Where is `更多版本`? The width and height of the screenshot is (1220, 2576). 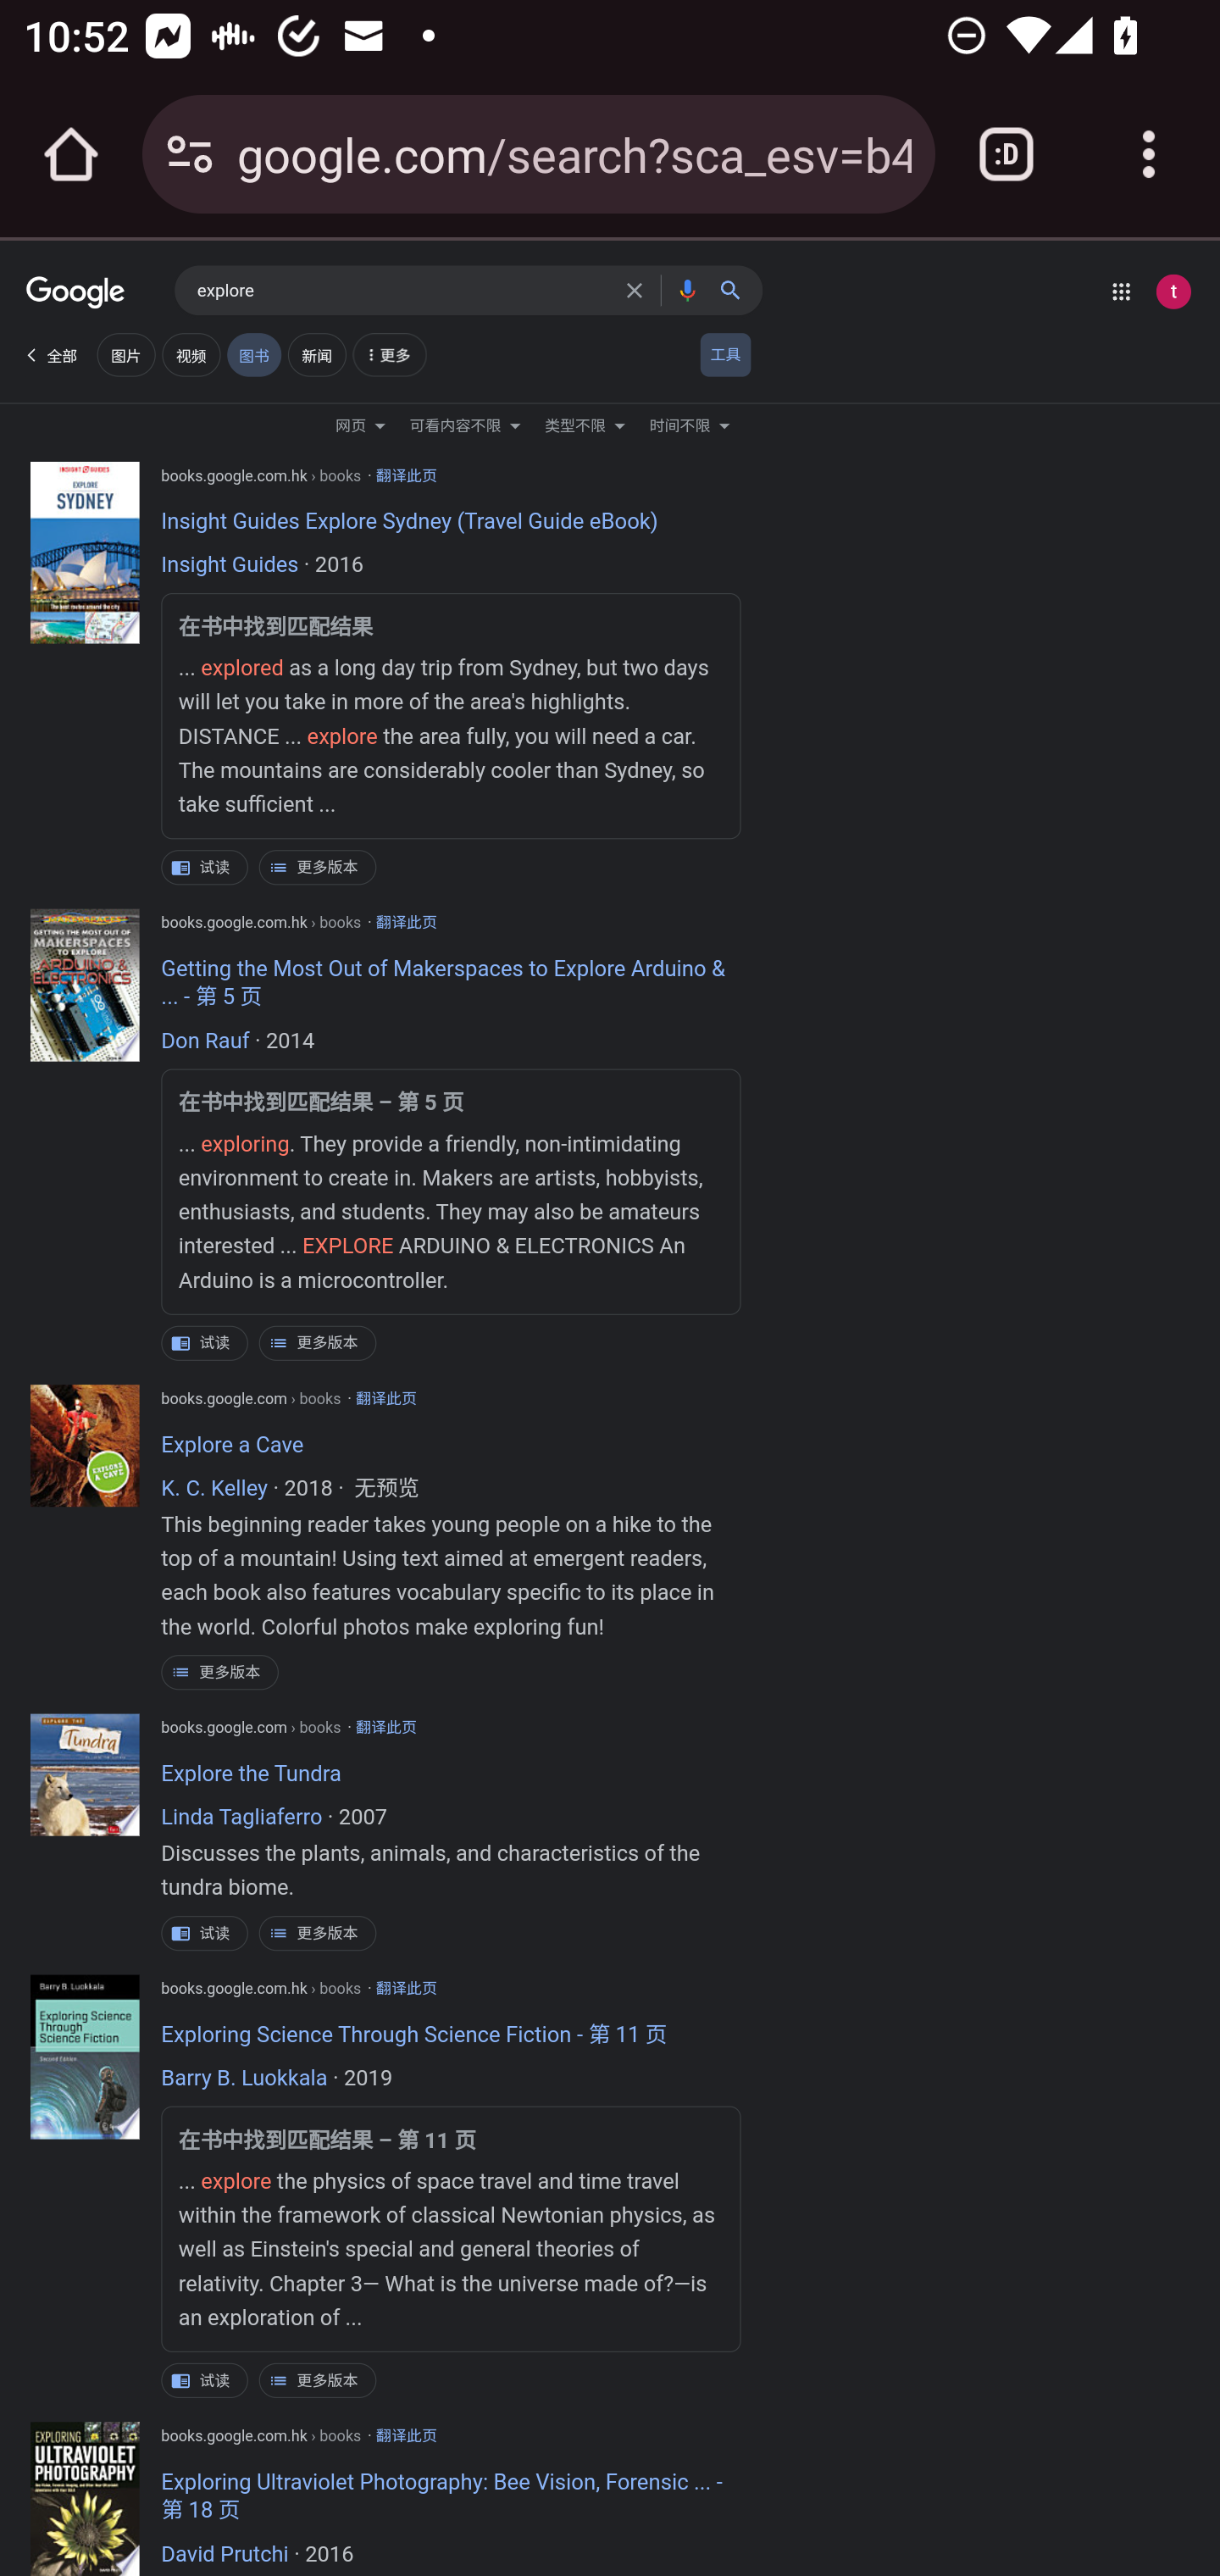
更多版本 is located at coordinates (317, 2379).